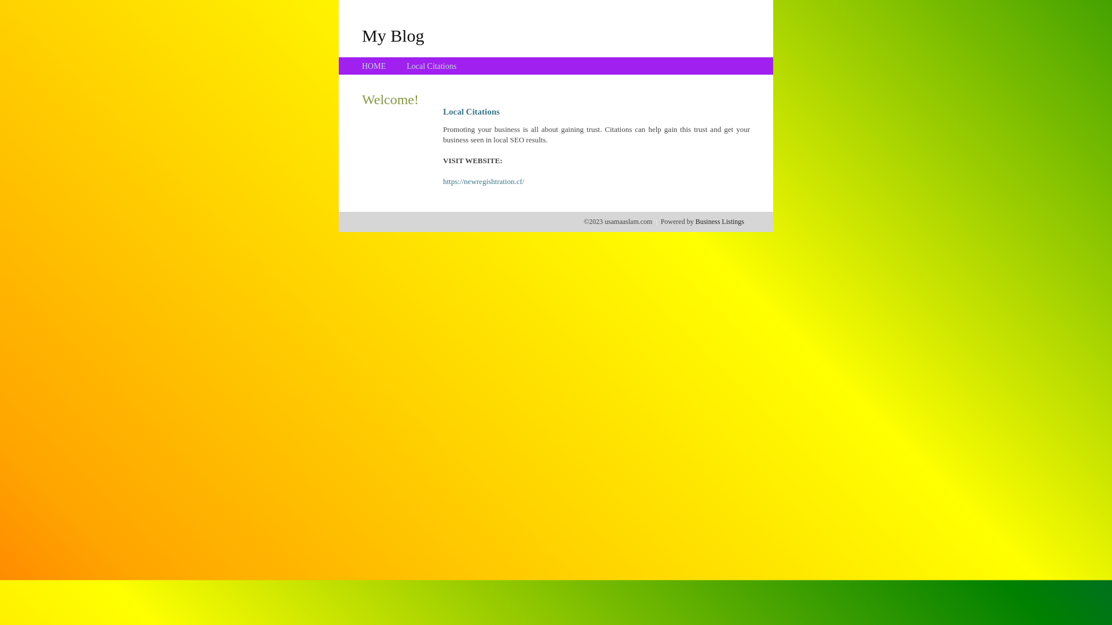 The height and width of the screenshot is (625, 1112). What do you see at coordinates (374, 66) in the screenshot?
I see `HOME` at bounding box center [374, 66].